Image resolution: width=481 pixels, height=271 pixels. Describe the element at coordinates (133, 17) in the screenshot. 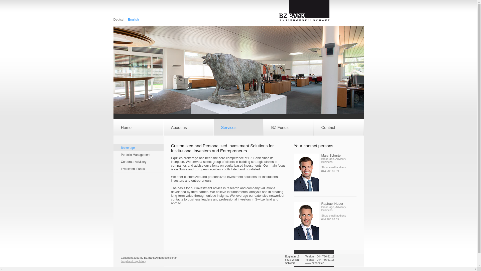

I see `English` at that location.